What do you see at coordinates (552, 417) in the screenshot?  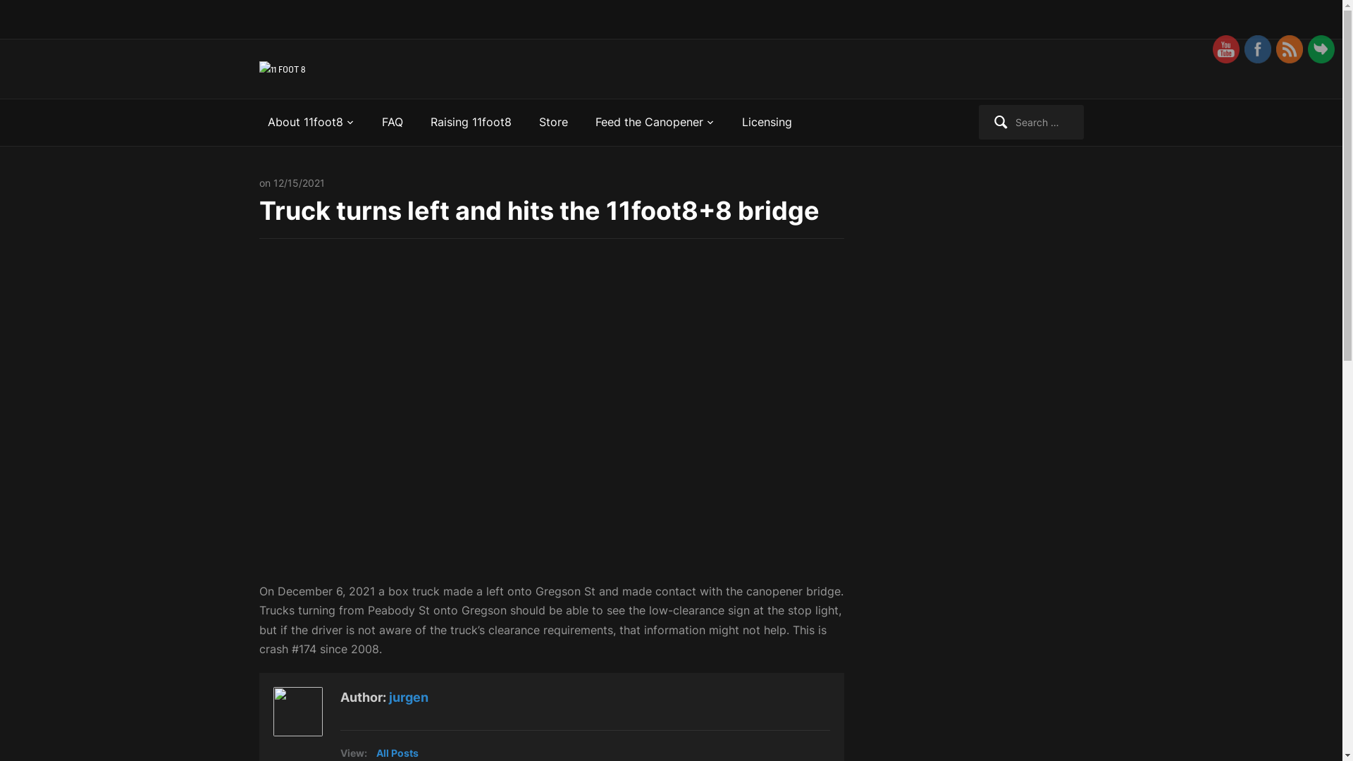 I see `Truck turns left and hits the 11foot8+8 bridge` at bounding box center [552, 417].